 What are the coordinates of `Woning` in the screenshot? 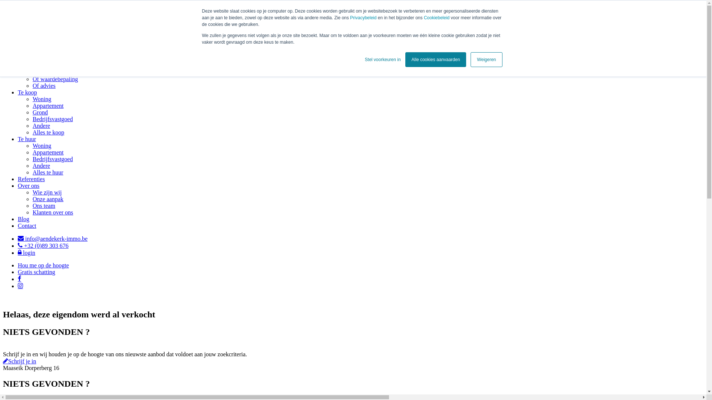 It's located at (42, 146).